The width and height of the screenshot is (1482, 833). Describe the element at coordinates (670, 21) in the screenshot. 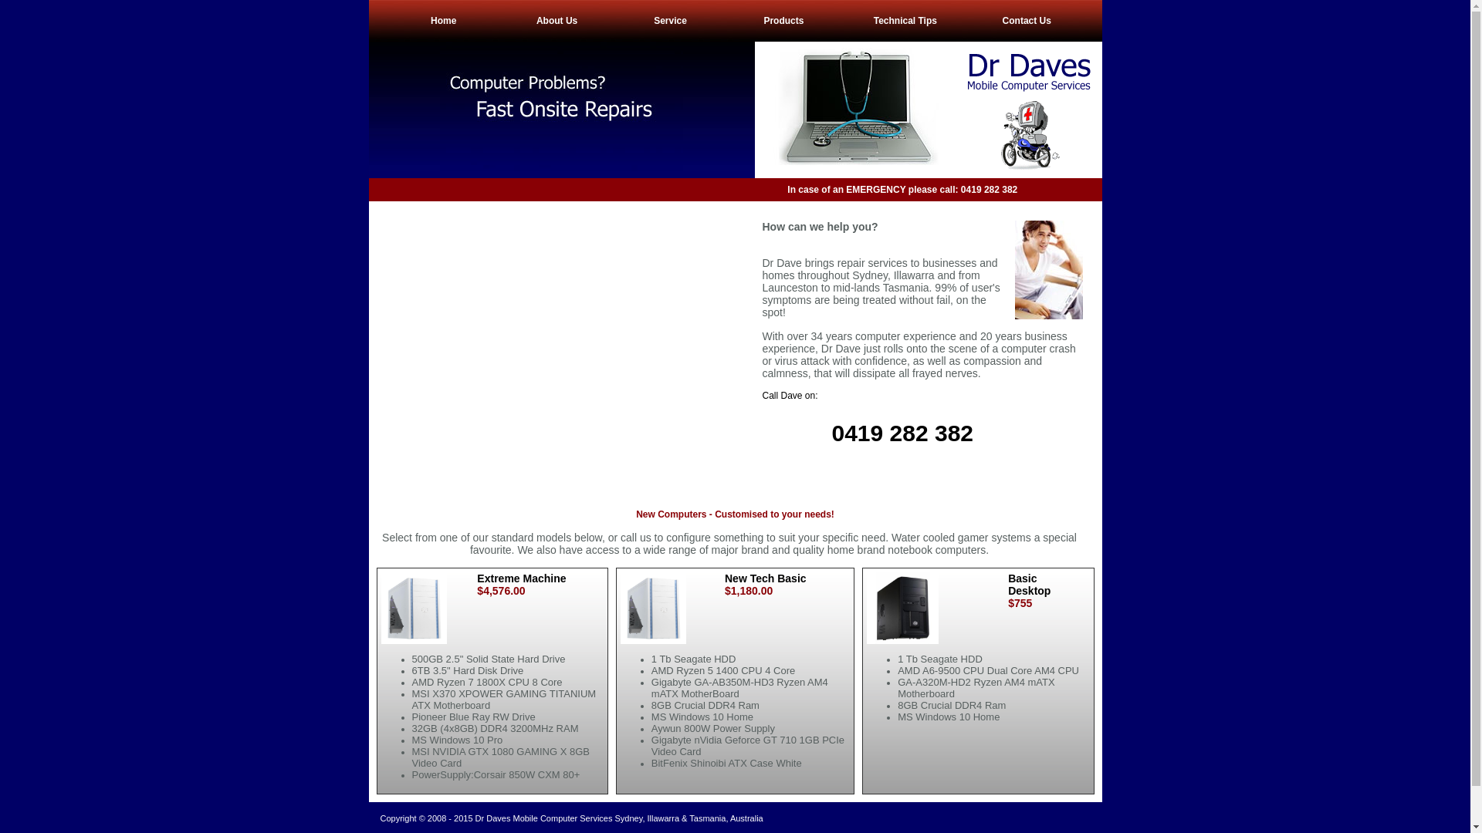

I see `Service` at that location.